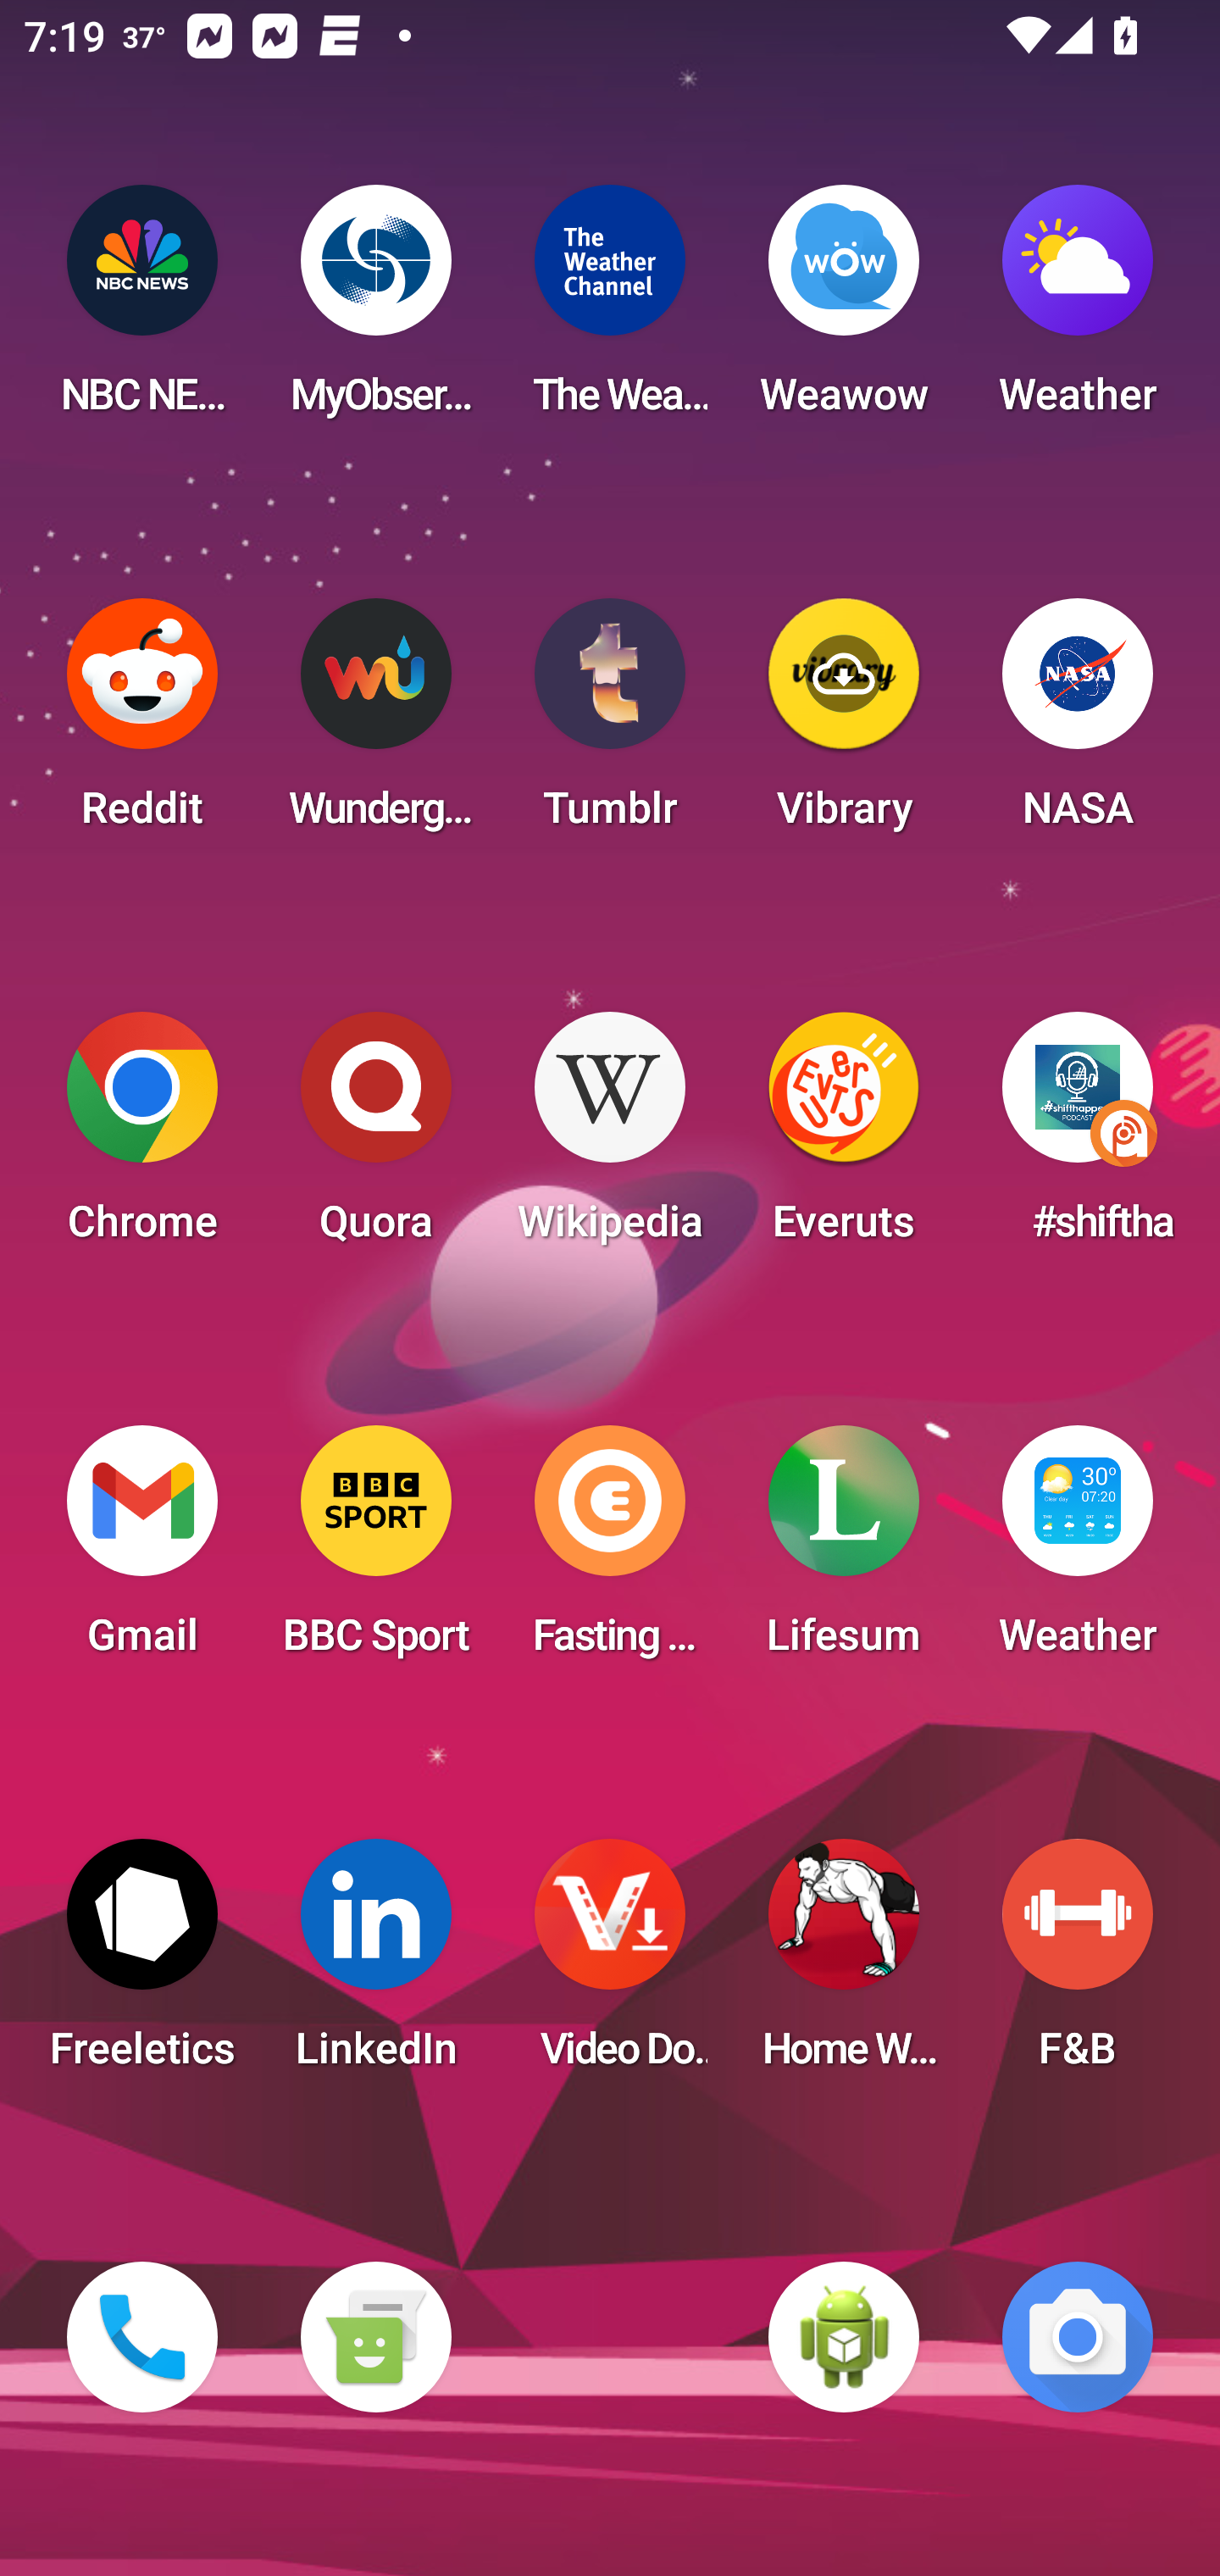 The image size is (1220, 2576). I want to click on BBC Sport, so click(375, 1551).